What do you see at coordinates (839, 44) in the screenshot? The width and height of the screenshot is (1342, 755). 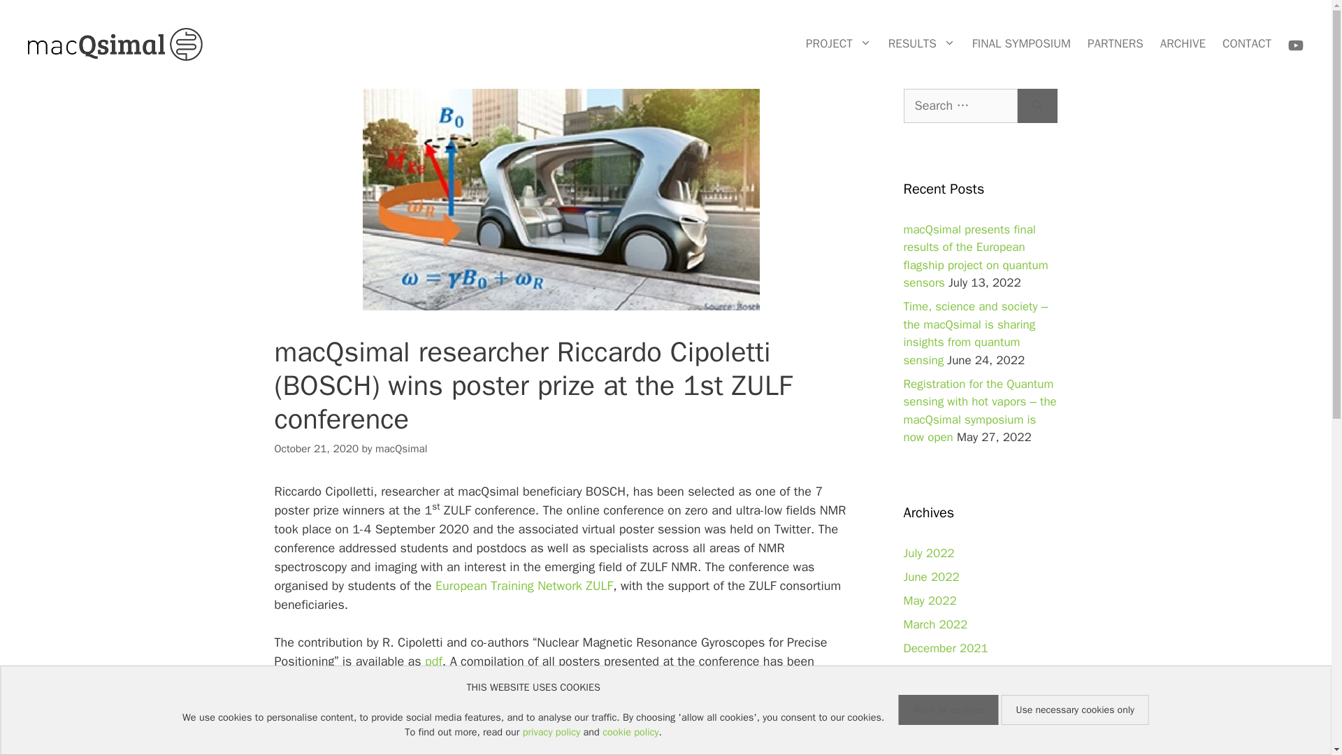 I see `PROJECT` at bounding box center [839, 44].